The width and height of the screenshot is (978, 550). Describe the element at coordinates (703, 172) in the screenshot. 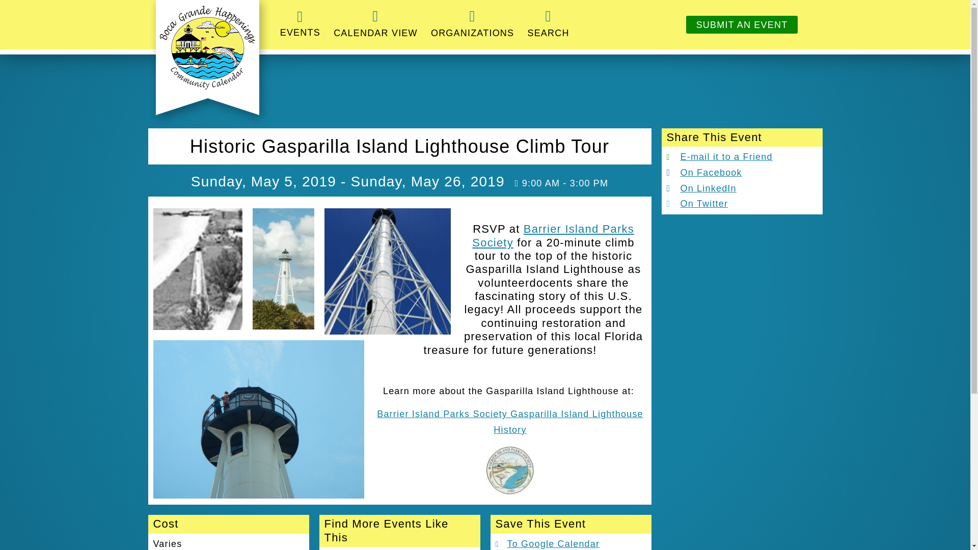

I see `On Facebook` at that location.